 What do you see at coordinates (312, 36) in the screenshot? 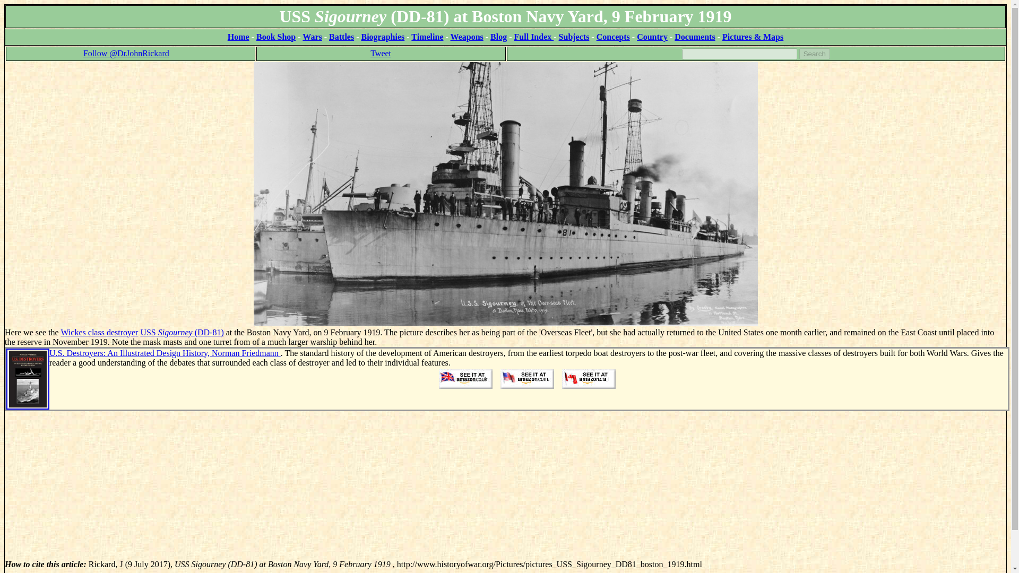
I see `Index of articles on Wars` at bounding box center [312, 36].